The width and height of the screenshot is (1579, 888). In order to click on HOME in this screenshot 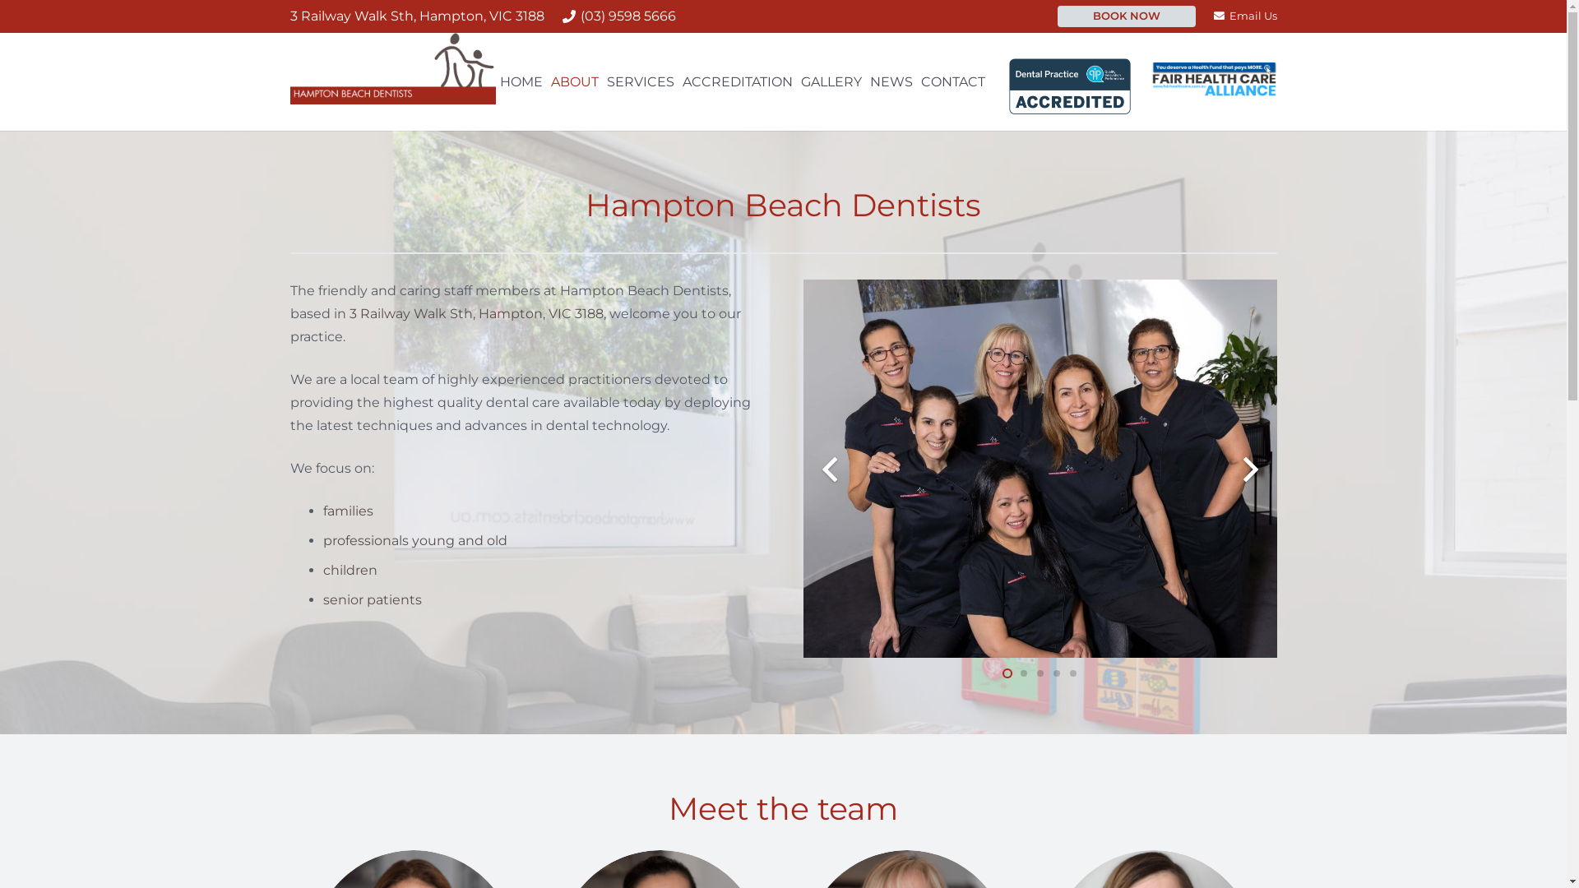, I will do `click(521, 82)`.